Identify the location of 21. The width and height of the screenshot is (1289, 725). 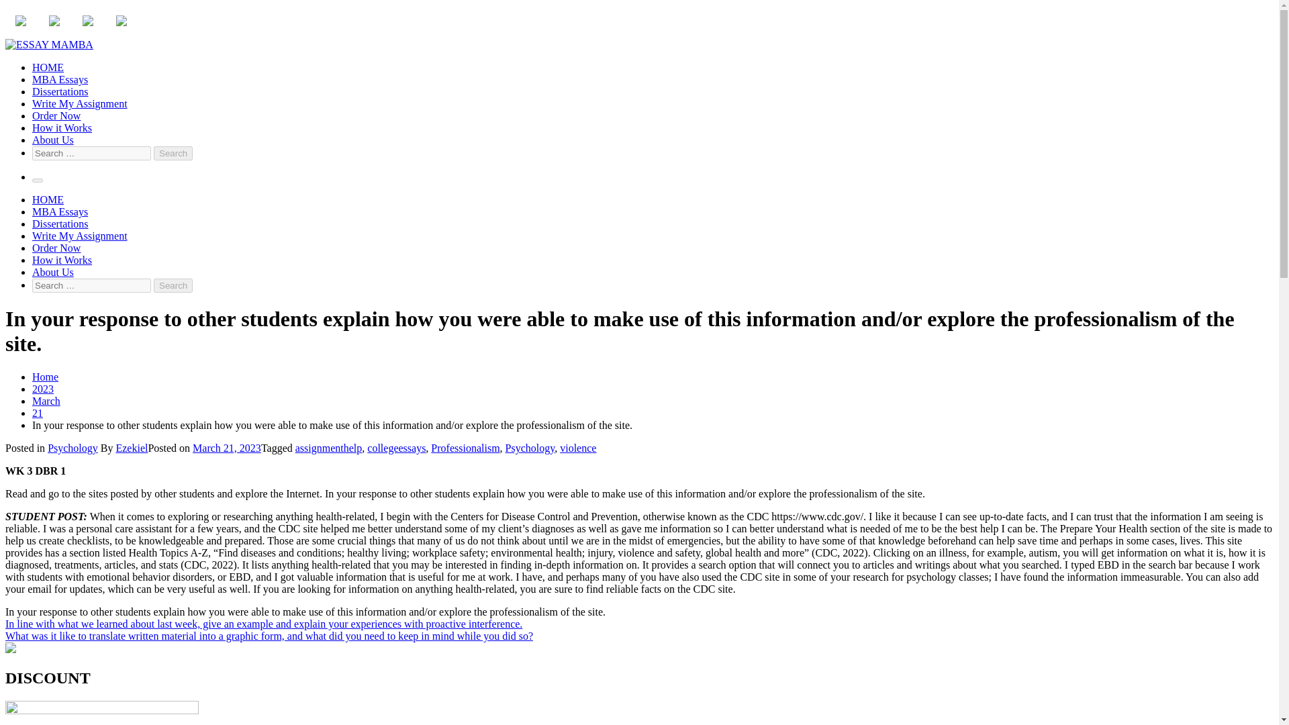
(38, 413).